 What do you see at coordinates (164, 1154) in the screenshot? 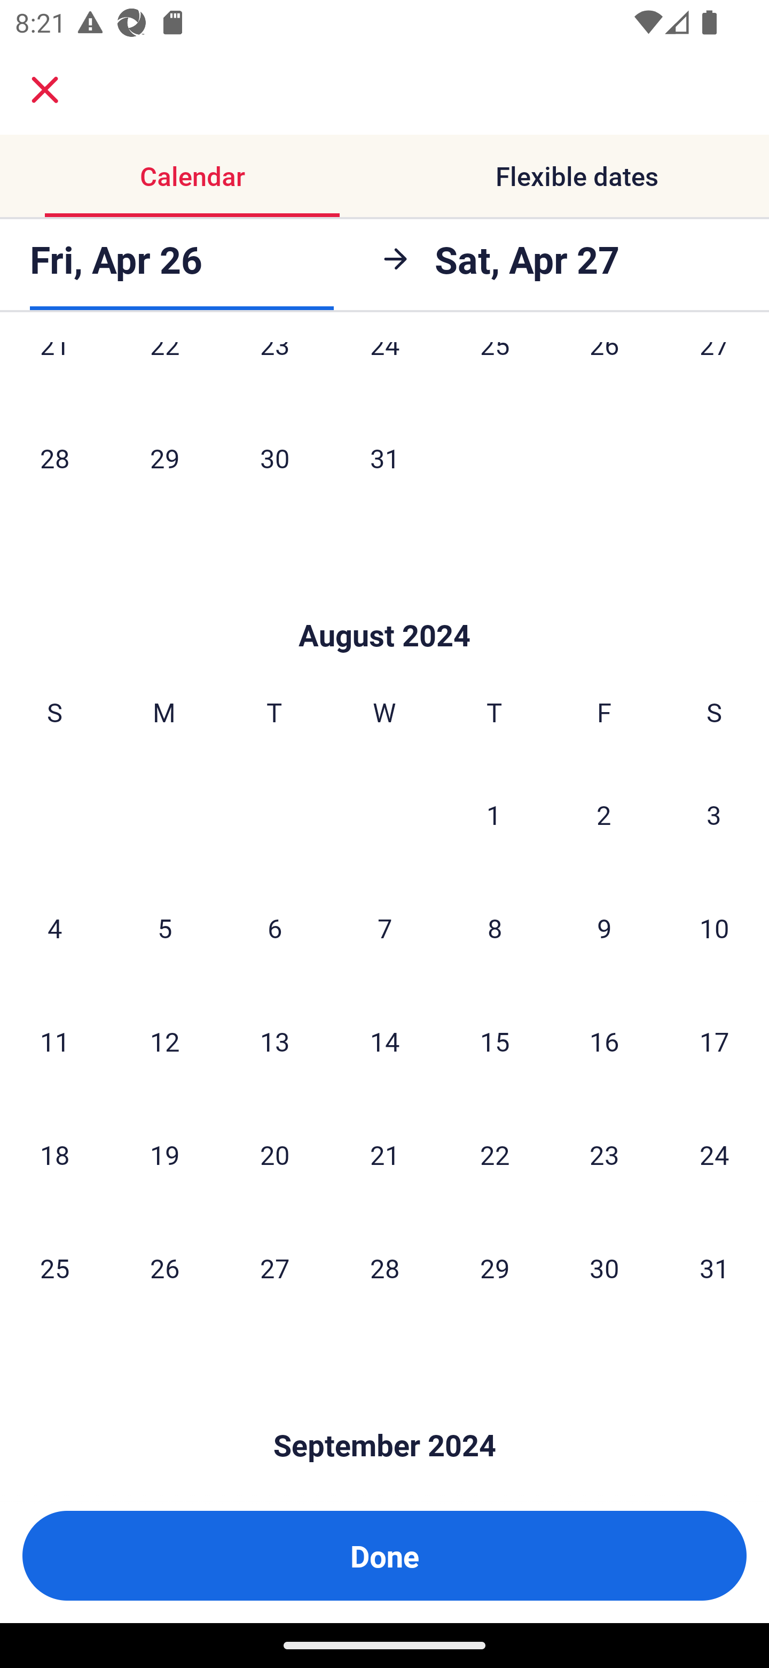
I see `19 Monday, August 19, 2024` at bounding box center [164, 1154].